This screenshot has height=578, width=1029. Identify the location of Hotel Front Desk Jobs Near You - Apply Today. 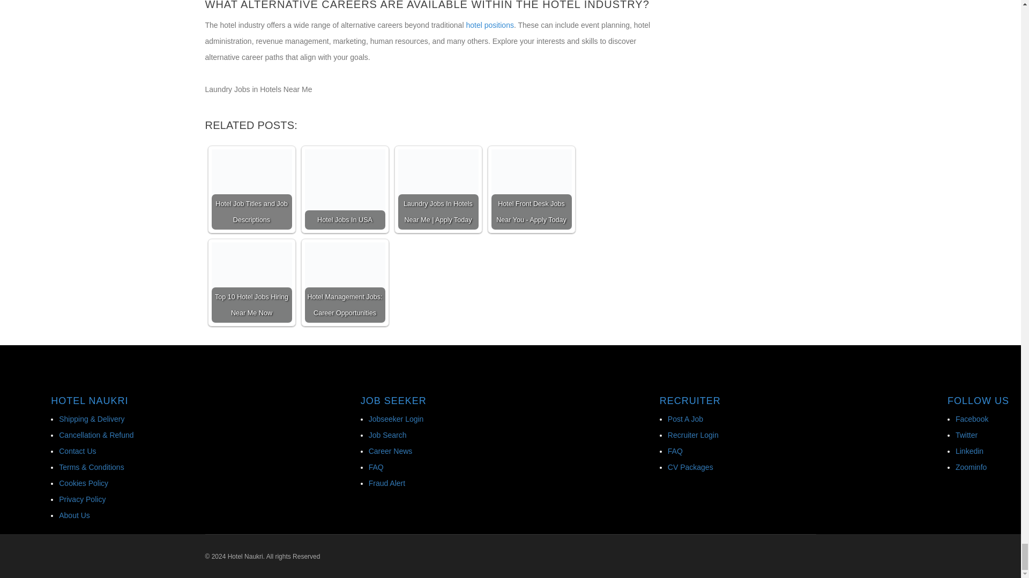
(531, 188).